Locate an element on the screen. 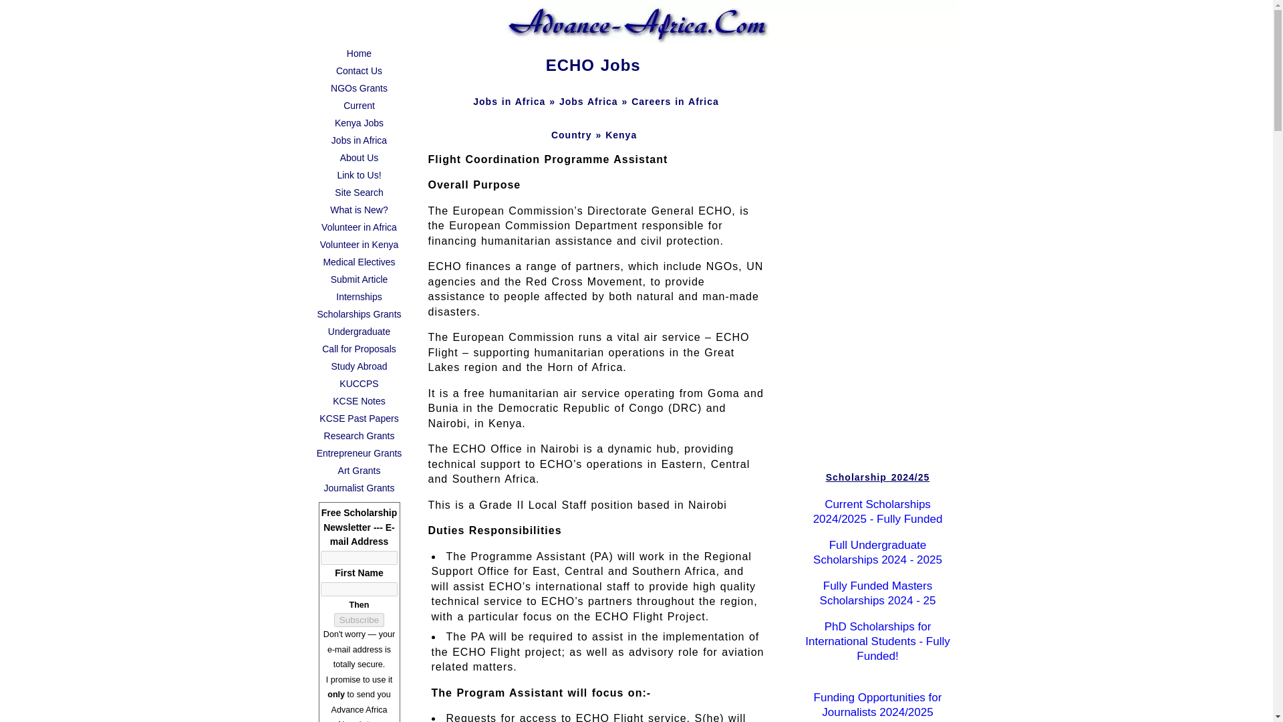 Image resolution: width=1283 pixels, height=722 pixels. Current Scholarships is located at coordinates (359, 105).